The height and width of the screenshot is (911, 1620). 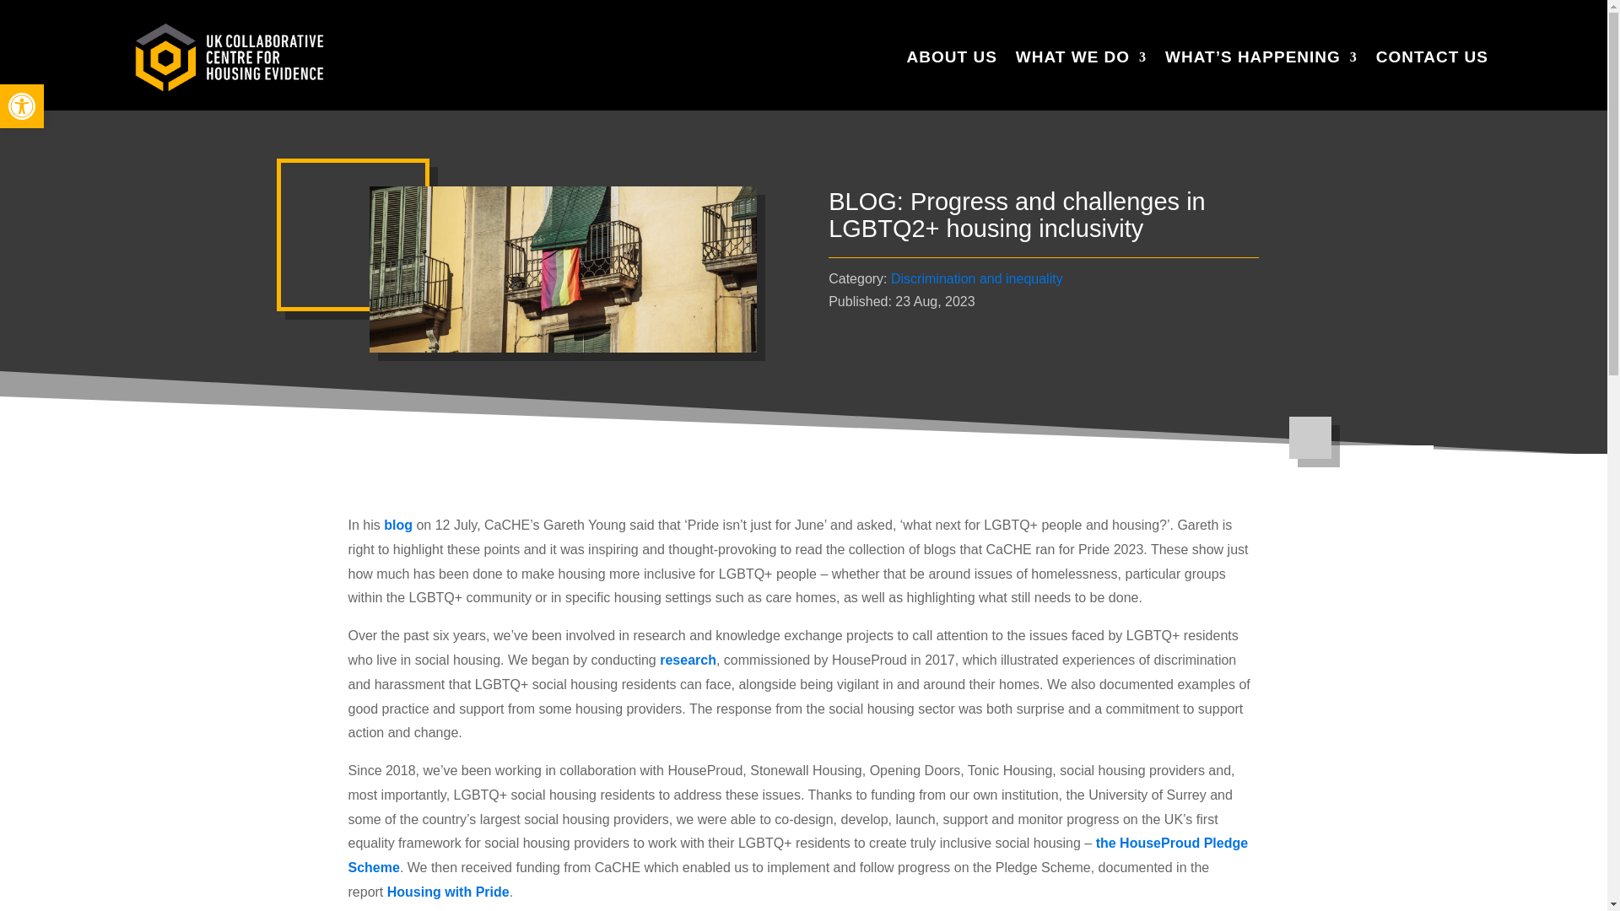 I want to click on WHAT WE DO, so click(x=22, y=106).